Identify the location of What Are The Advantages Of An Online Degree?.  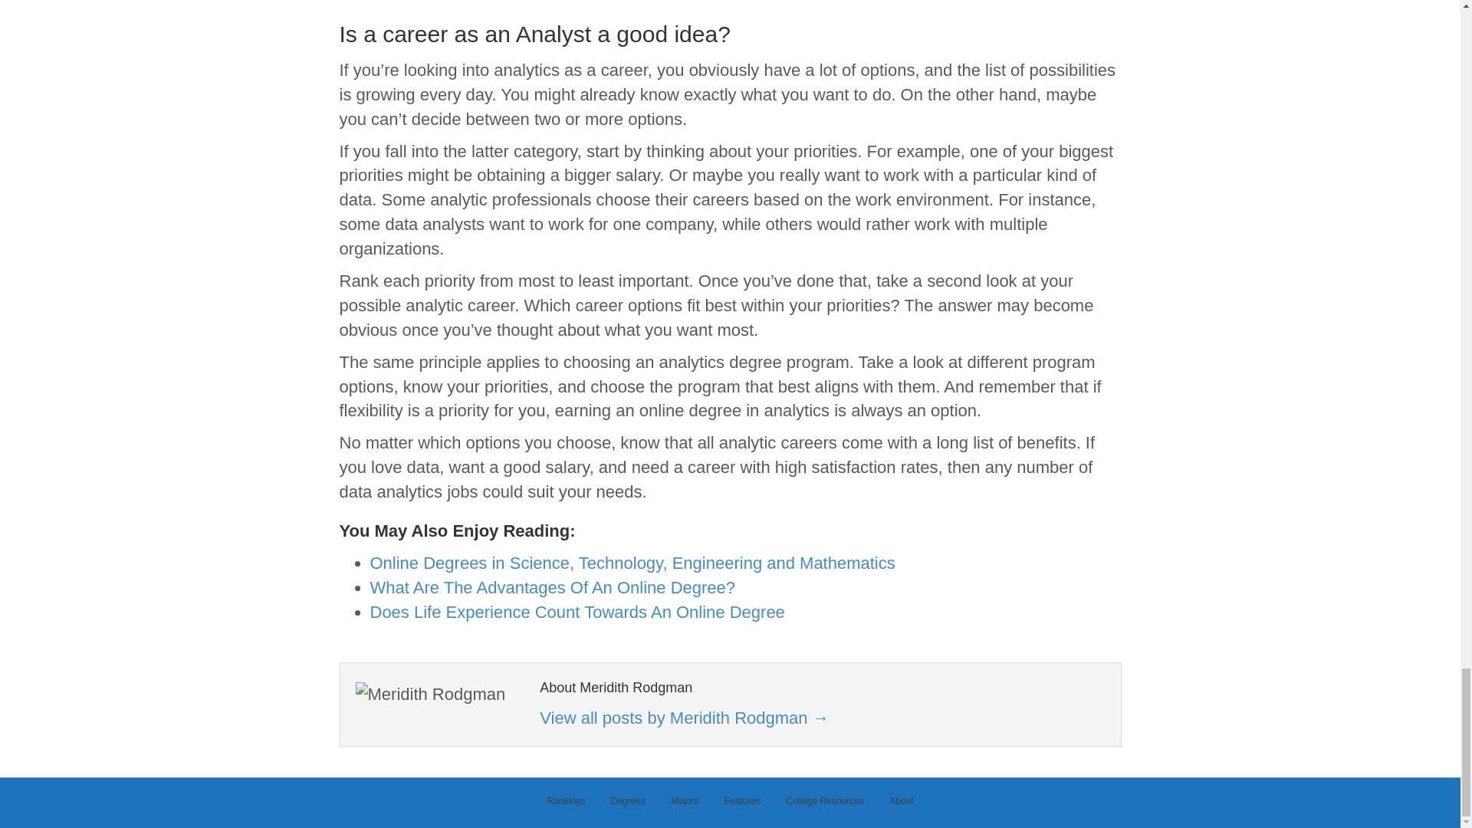
(552, 587).